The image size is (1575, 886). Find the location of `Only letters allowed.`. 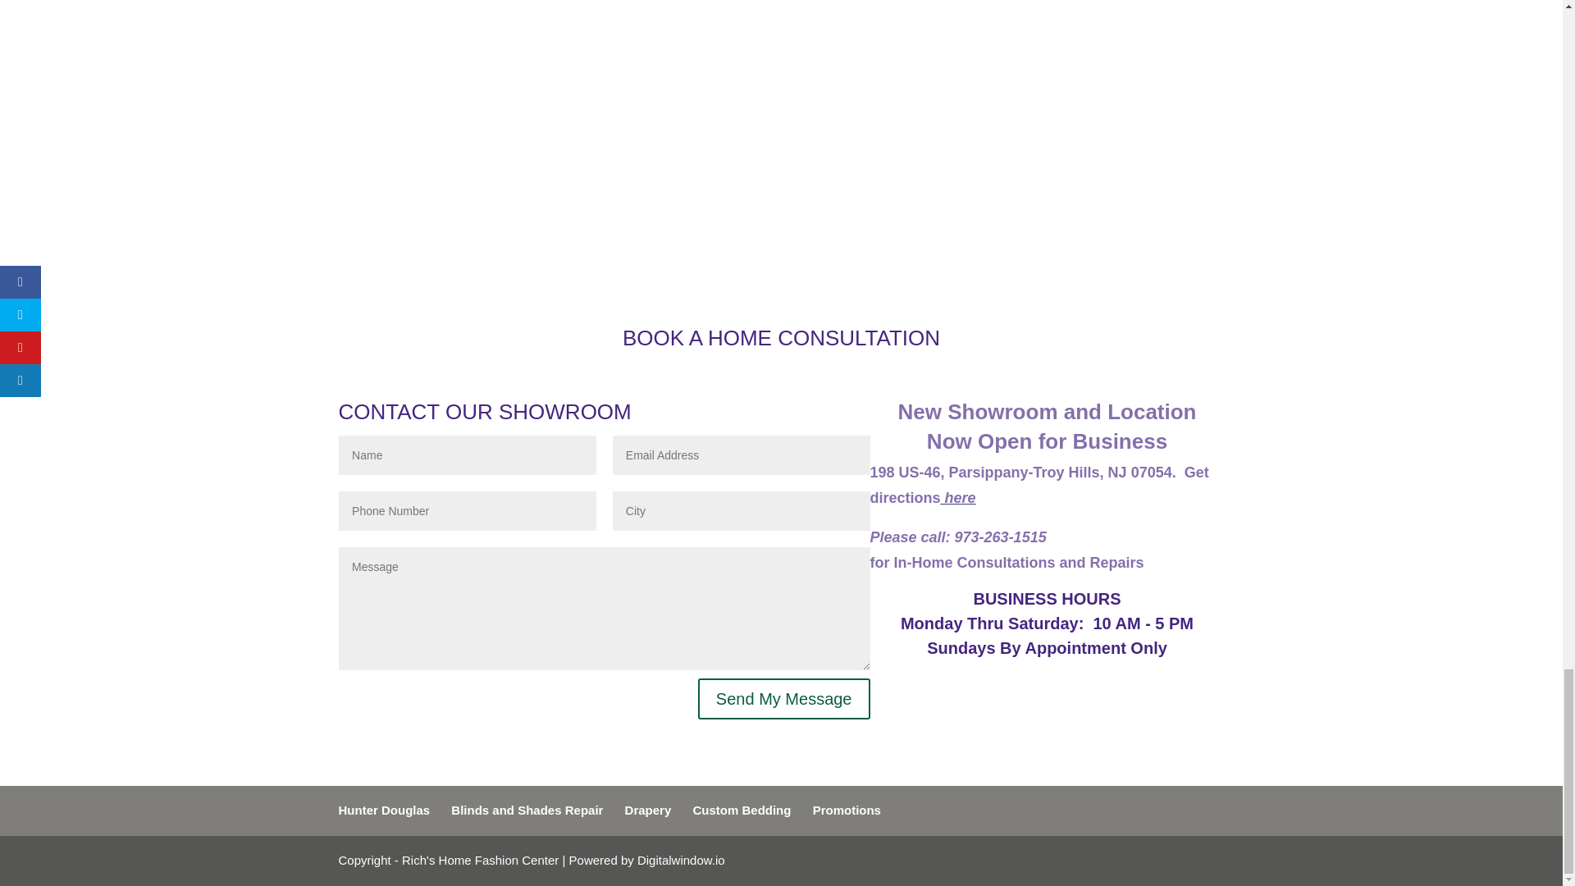

Only letters allowed. is located at coordinates (742, 510).